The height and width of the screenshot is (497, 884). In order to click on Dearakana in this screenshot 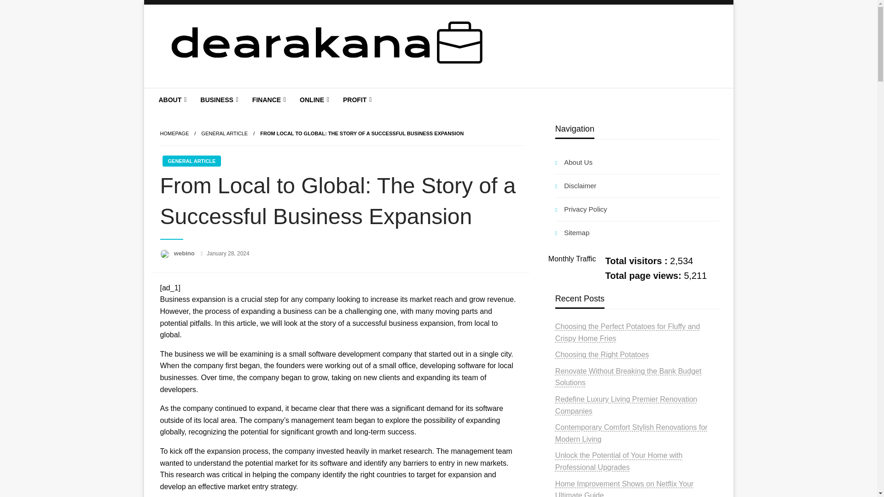, I will do `click(205, 95)`.